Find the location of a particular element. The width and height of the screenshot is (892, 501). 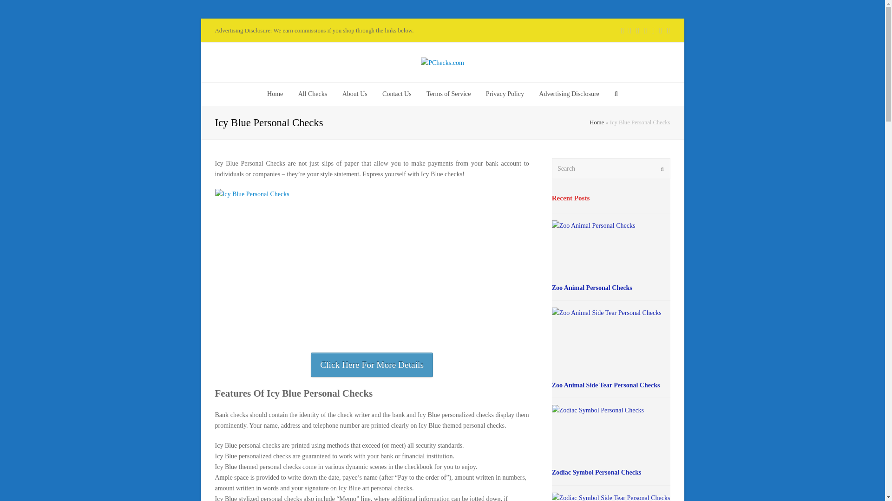

Privacy Policy is located at coordinates (505, 94).